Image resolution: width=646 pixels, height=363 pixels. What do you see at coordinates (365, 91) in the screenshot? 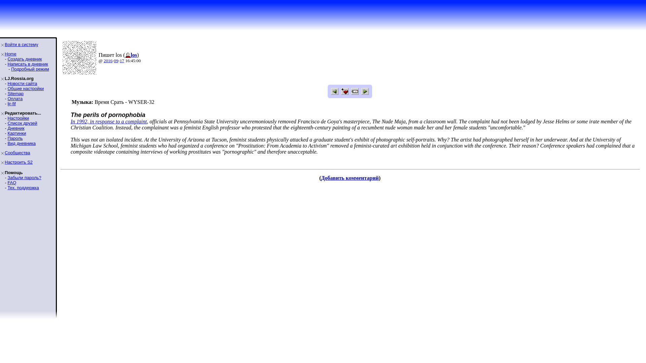
I see `Next Entry` at bounding box center [365, 91].